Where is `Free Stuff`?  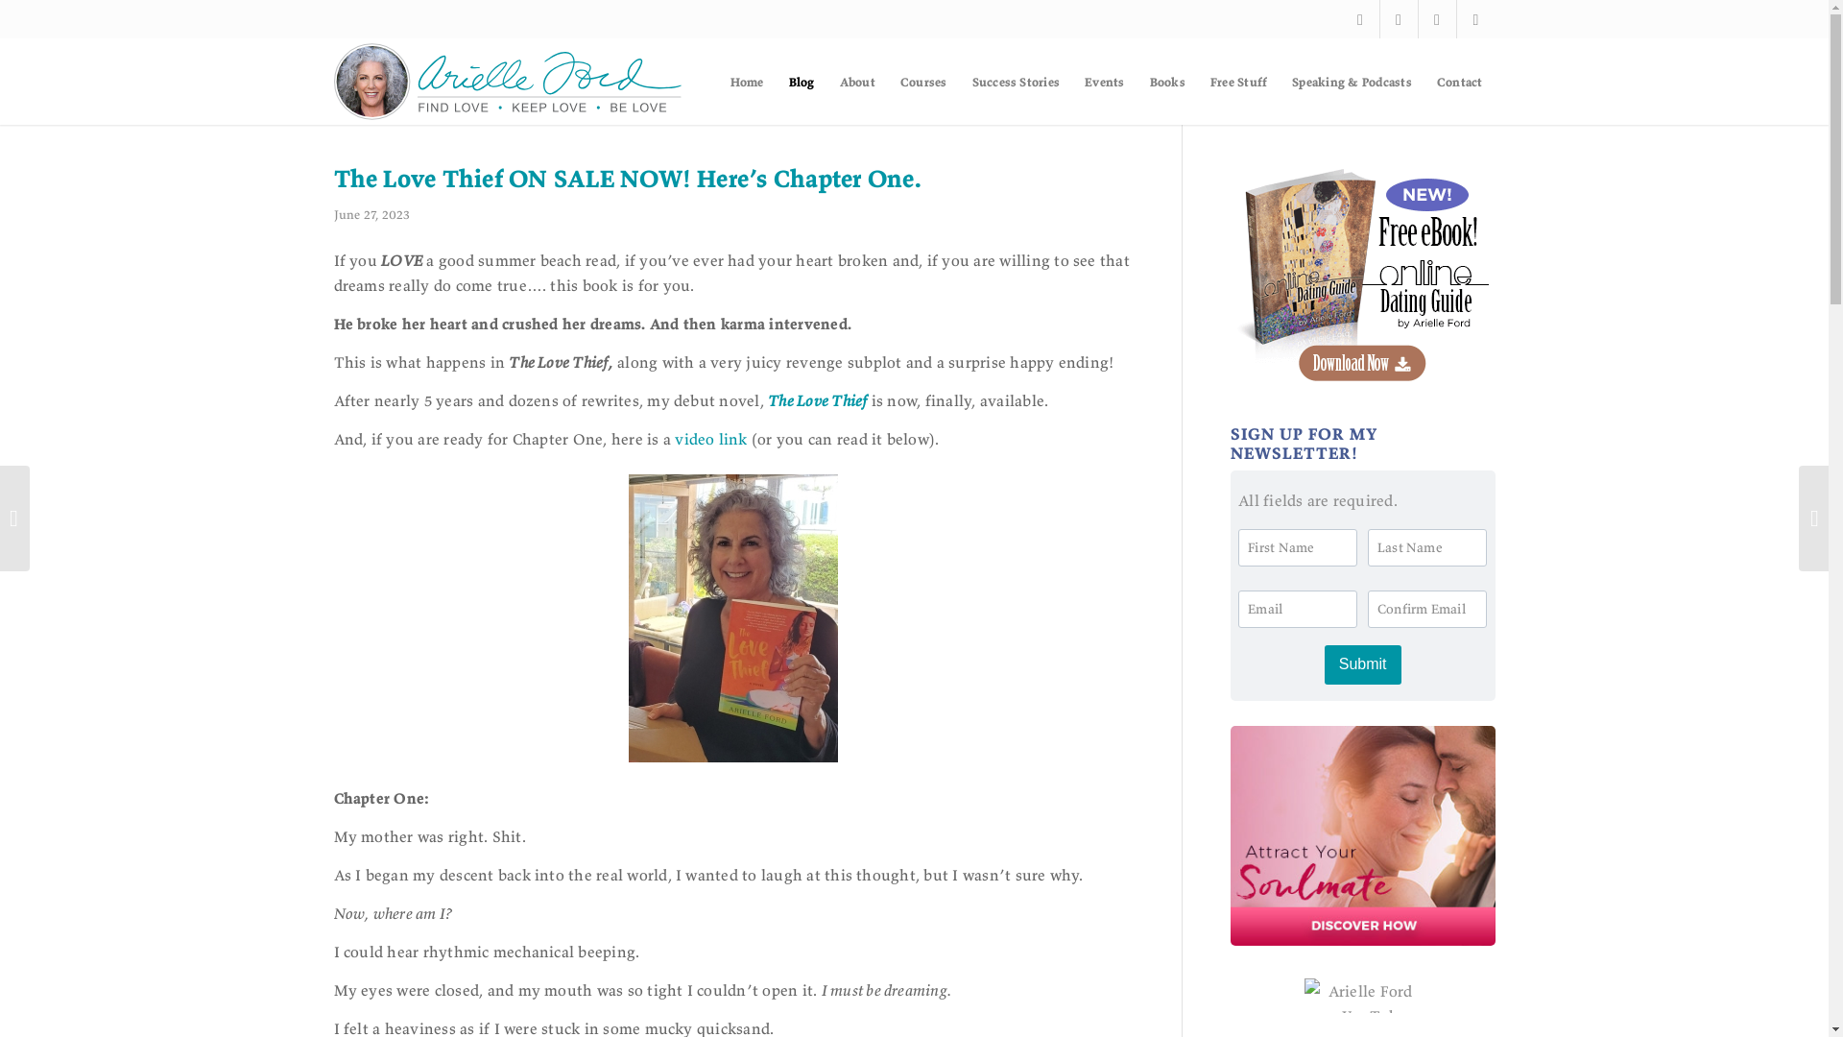 Free Stuff is located at coordinates (1238, 81).